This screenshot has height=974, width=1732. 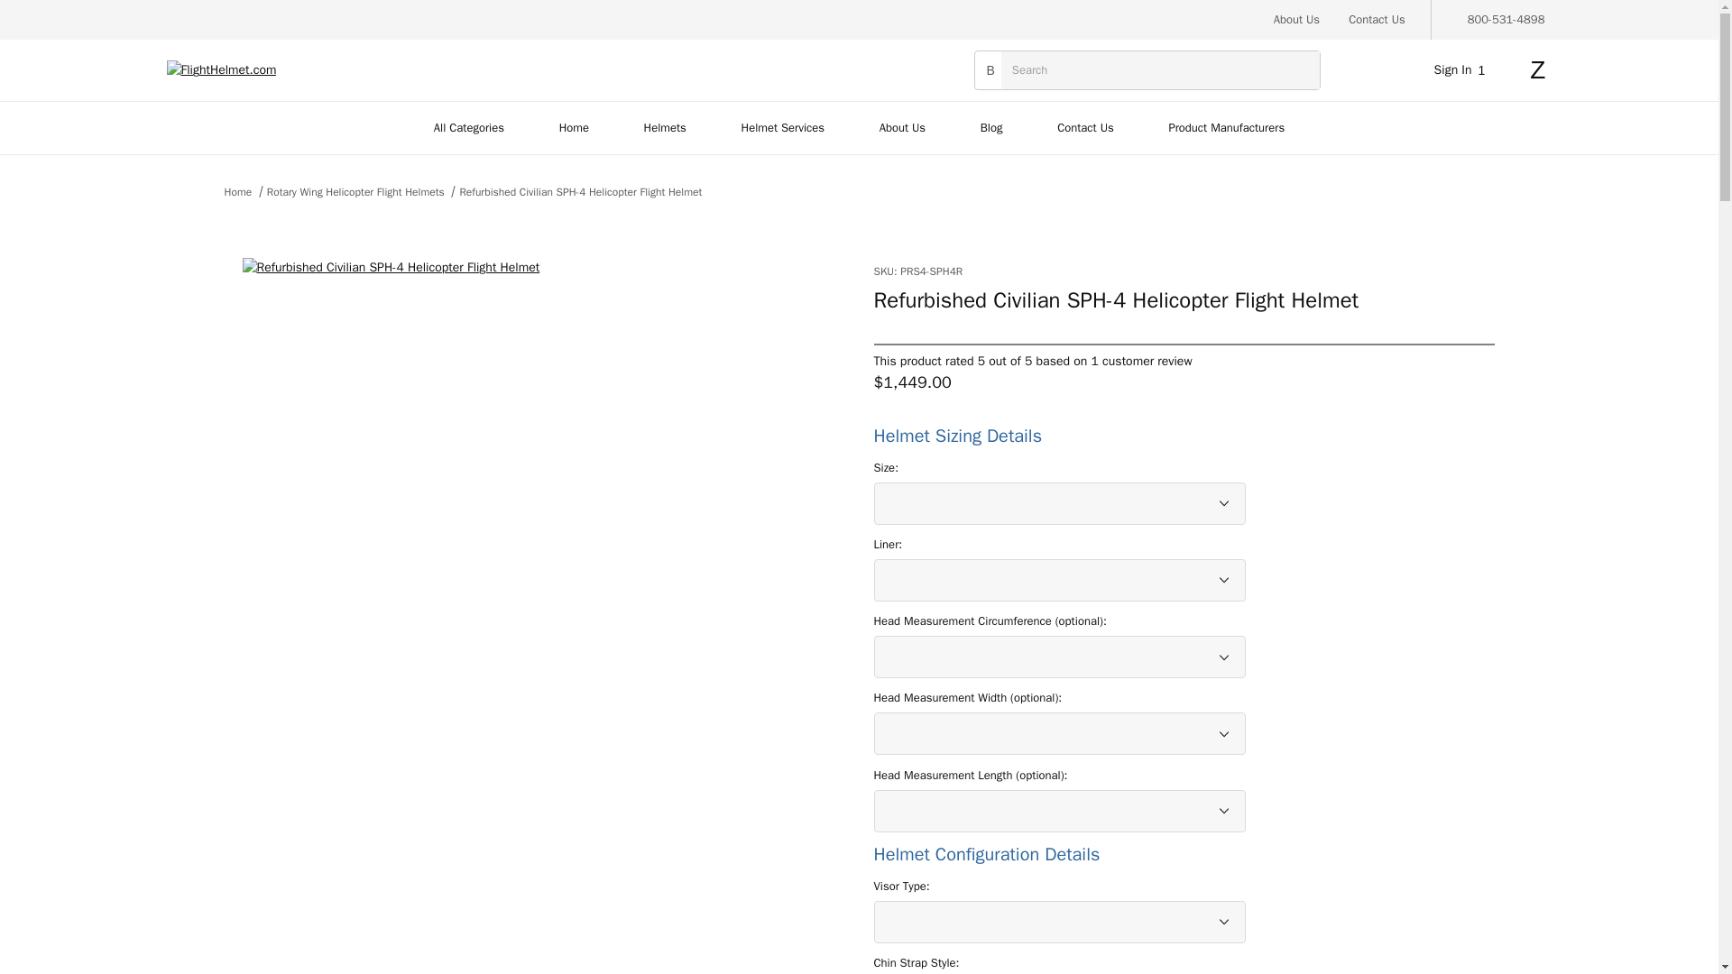 What do you see at coordinates (916, 963) in the screenshot?
I see `Chin Strap Style:` at bounding box center [916, 963].